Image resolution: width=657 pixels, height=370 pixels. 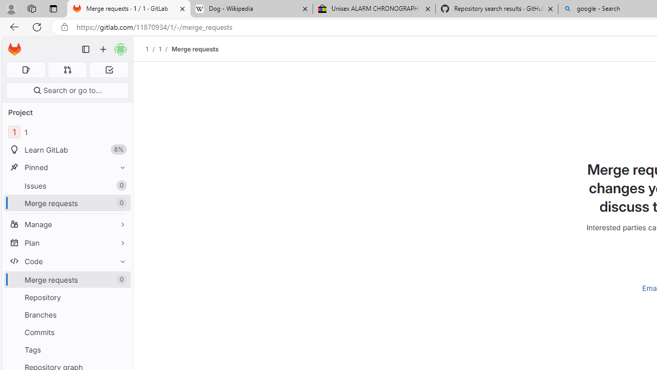 I want to click on Commits, so click(x=67, y=332).